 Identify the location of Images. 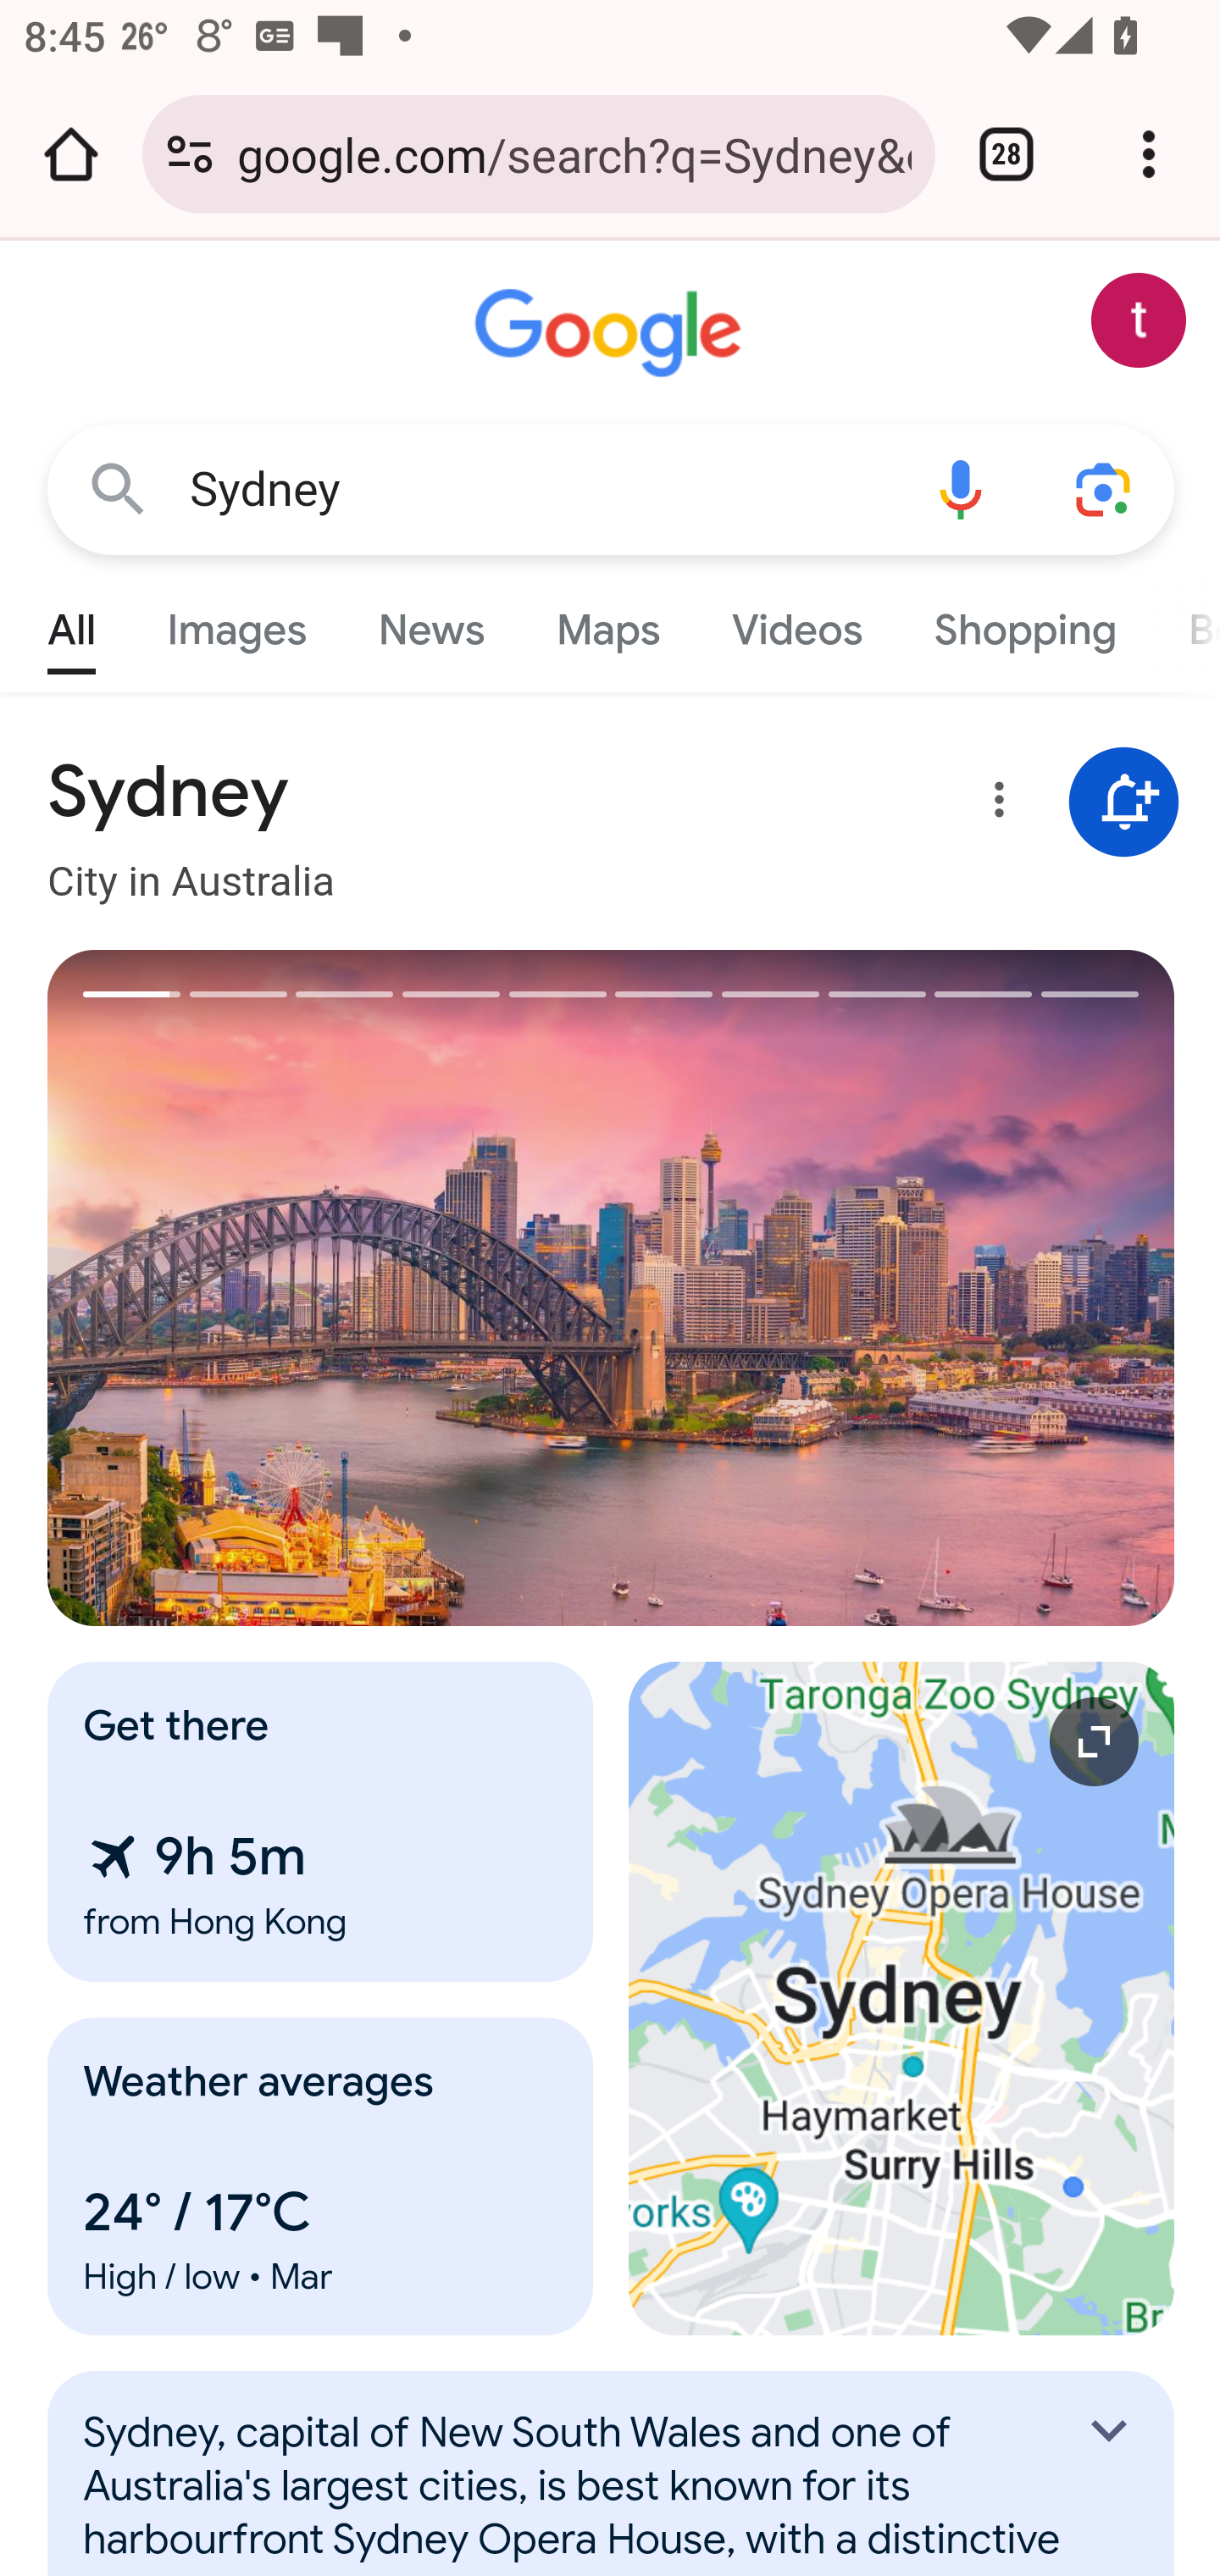
(237, 622).